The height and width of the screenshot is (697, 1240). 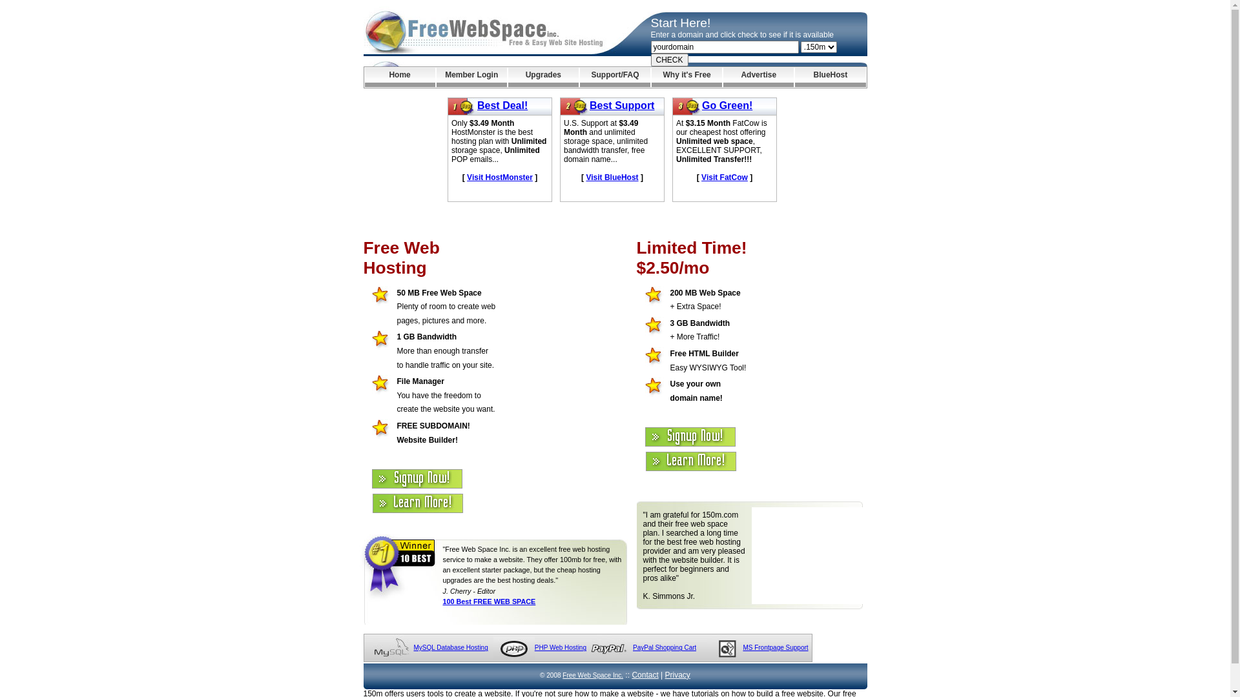 I want to click on Free Web Space Inc., so click(x=593, y=675).